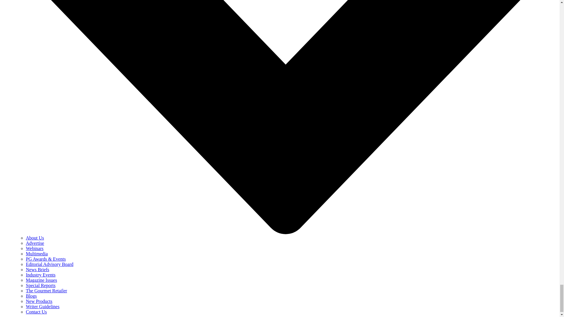  What do you see at coordinates (41, 285) in the screenshot?
I see `Special Reports` at bounding box center [41, 285].